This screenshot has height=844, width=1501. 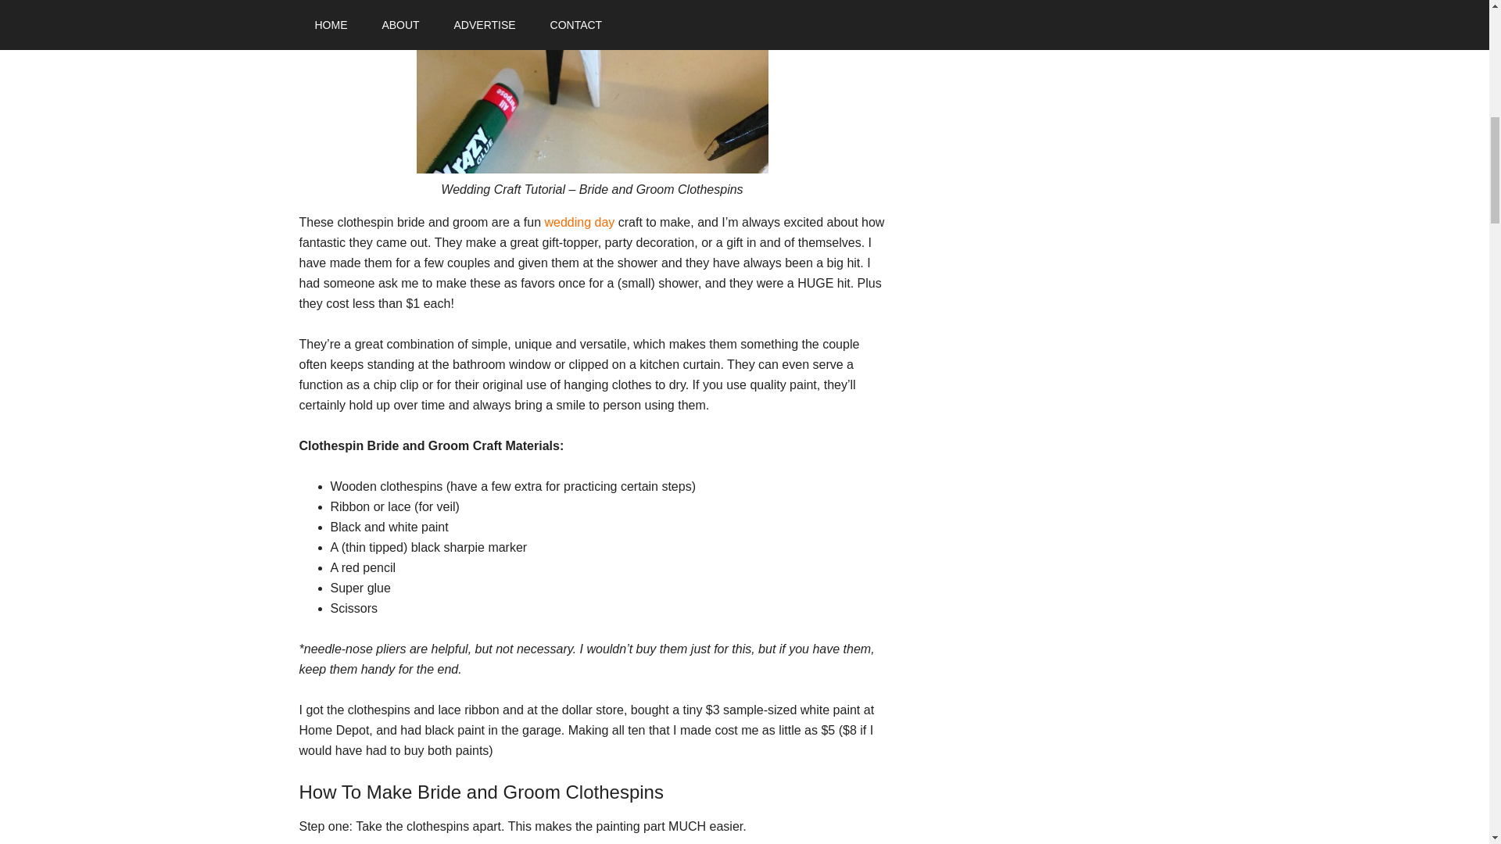 What do you see at coordinates (579, 222) in the screenshot?
I see `wedding day` at bounding box center [579, 222].